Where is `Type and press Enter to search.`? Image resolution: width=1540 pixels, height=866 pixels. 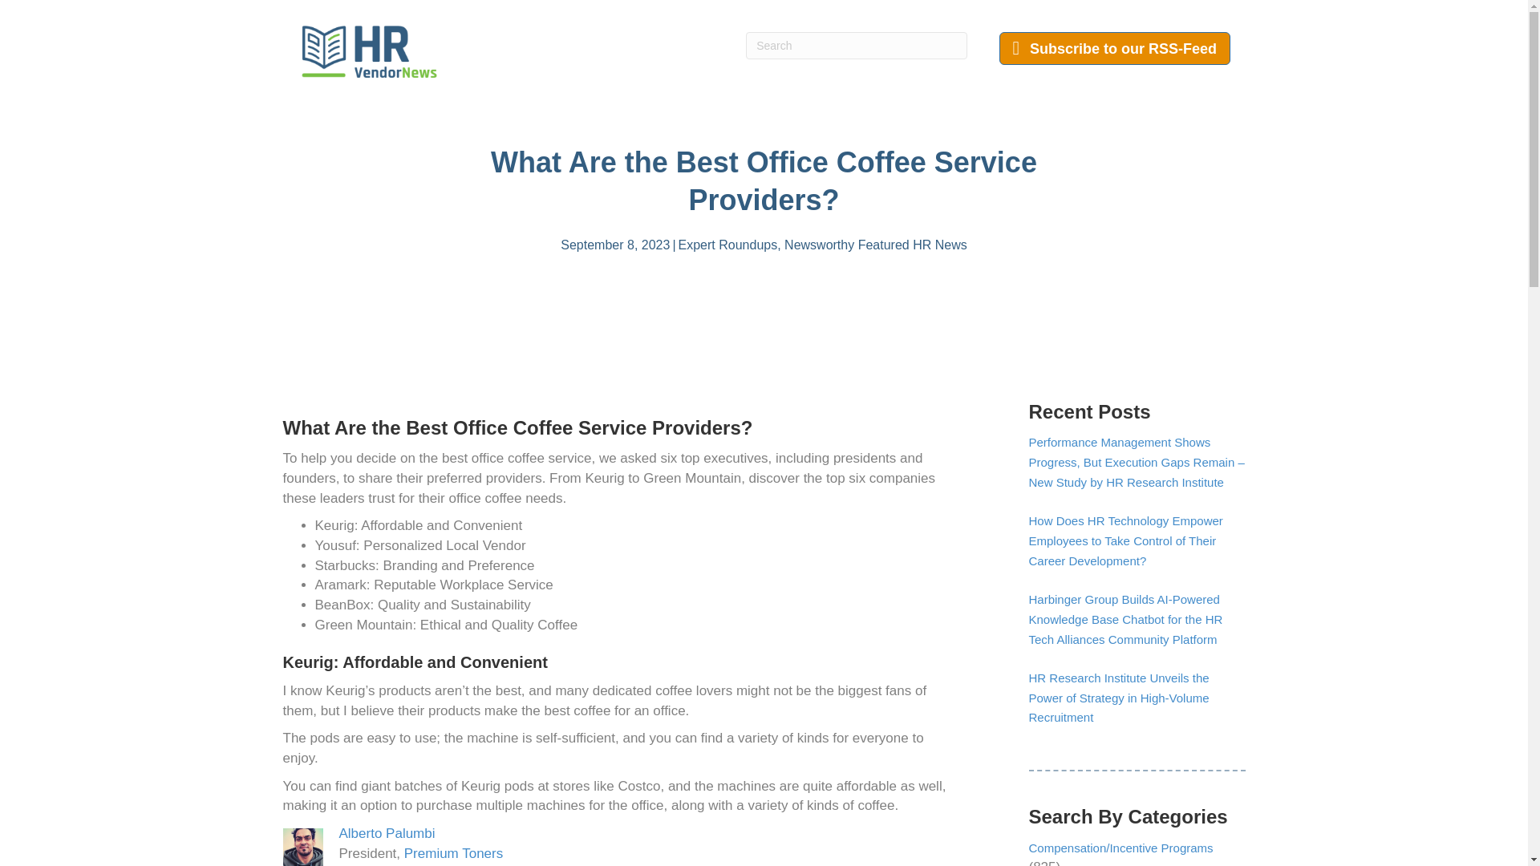 Type and press Enter to search. is located at coordinates (856, 45).